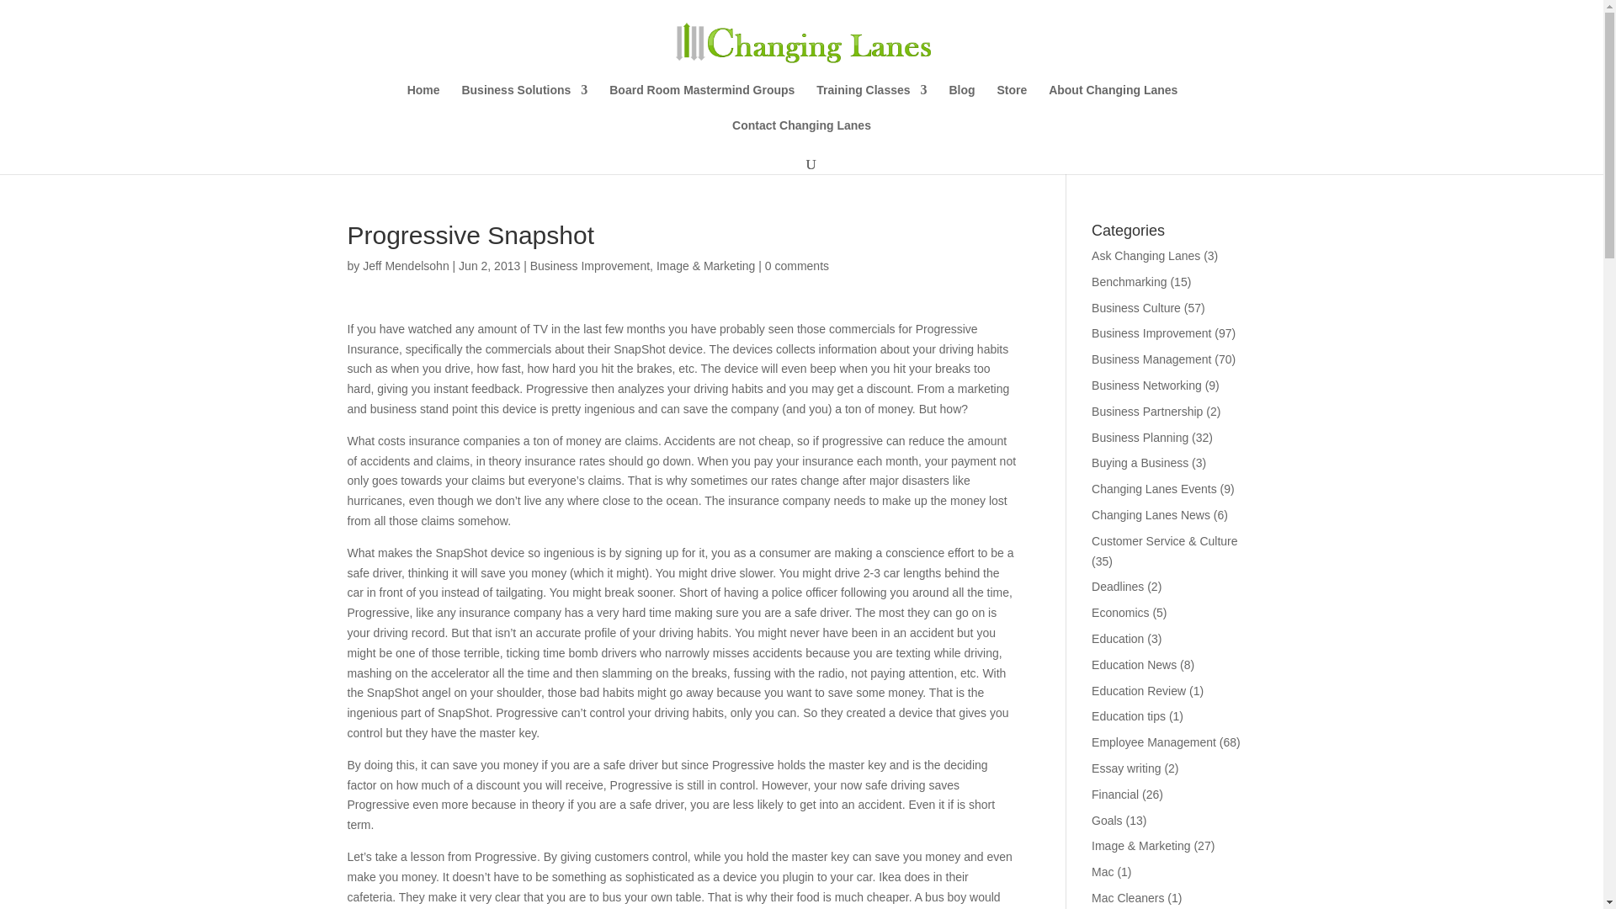 Image resolution: width=1616 pixels, height=909 pixels. Describe the element at coordinates (1151, 332) in the screenshot. I see `Business Improvement` at that location.